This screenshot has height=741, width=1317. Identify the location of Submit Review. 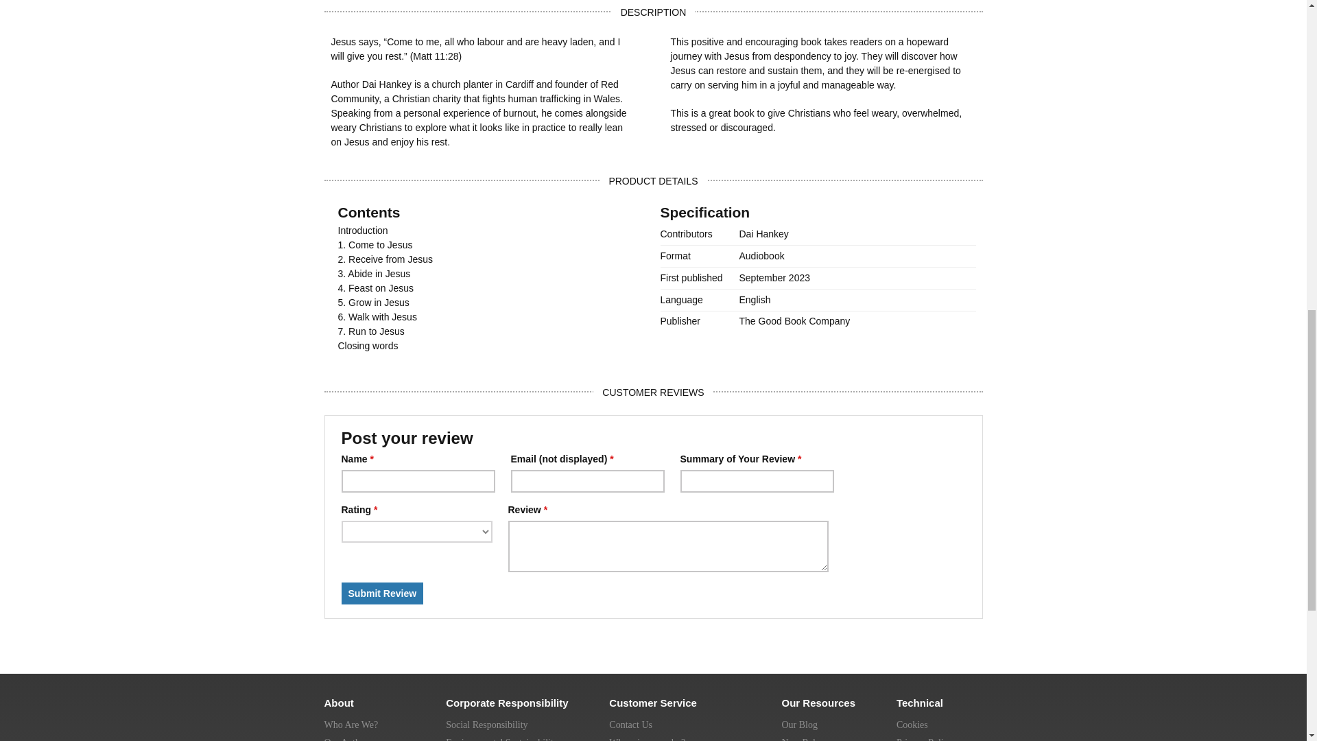
(383, 593).